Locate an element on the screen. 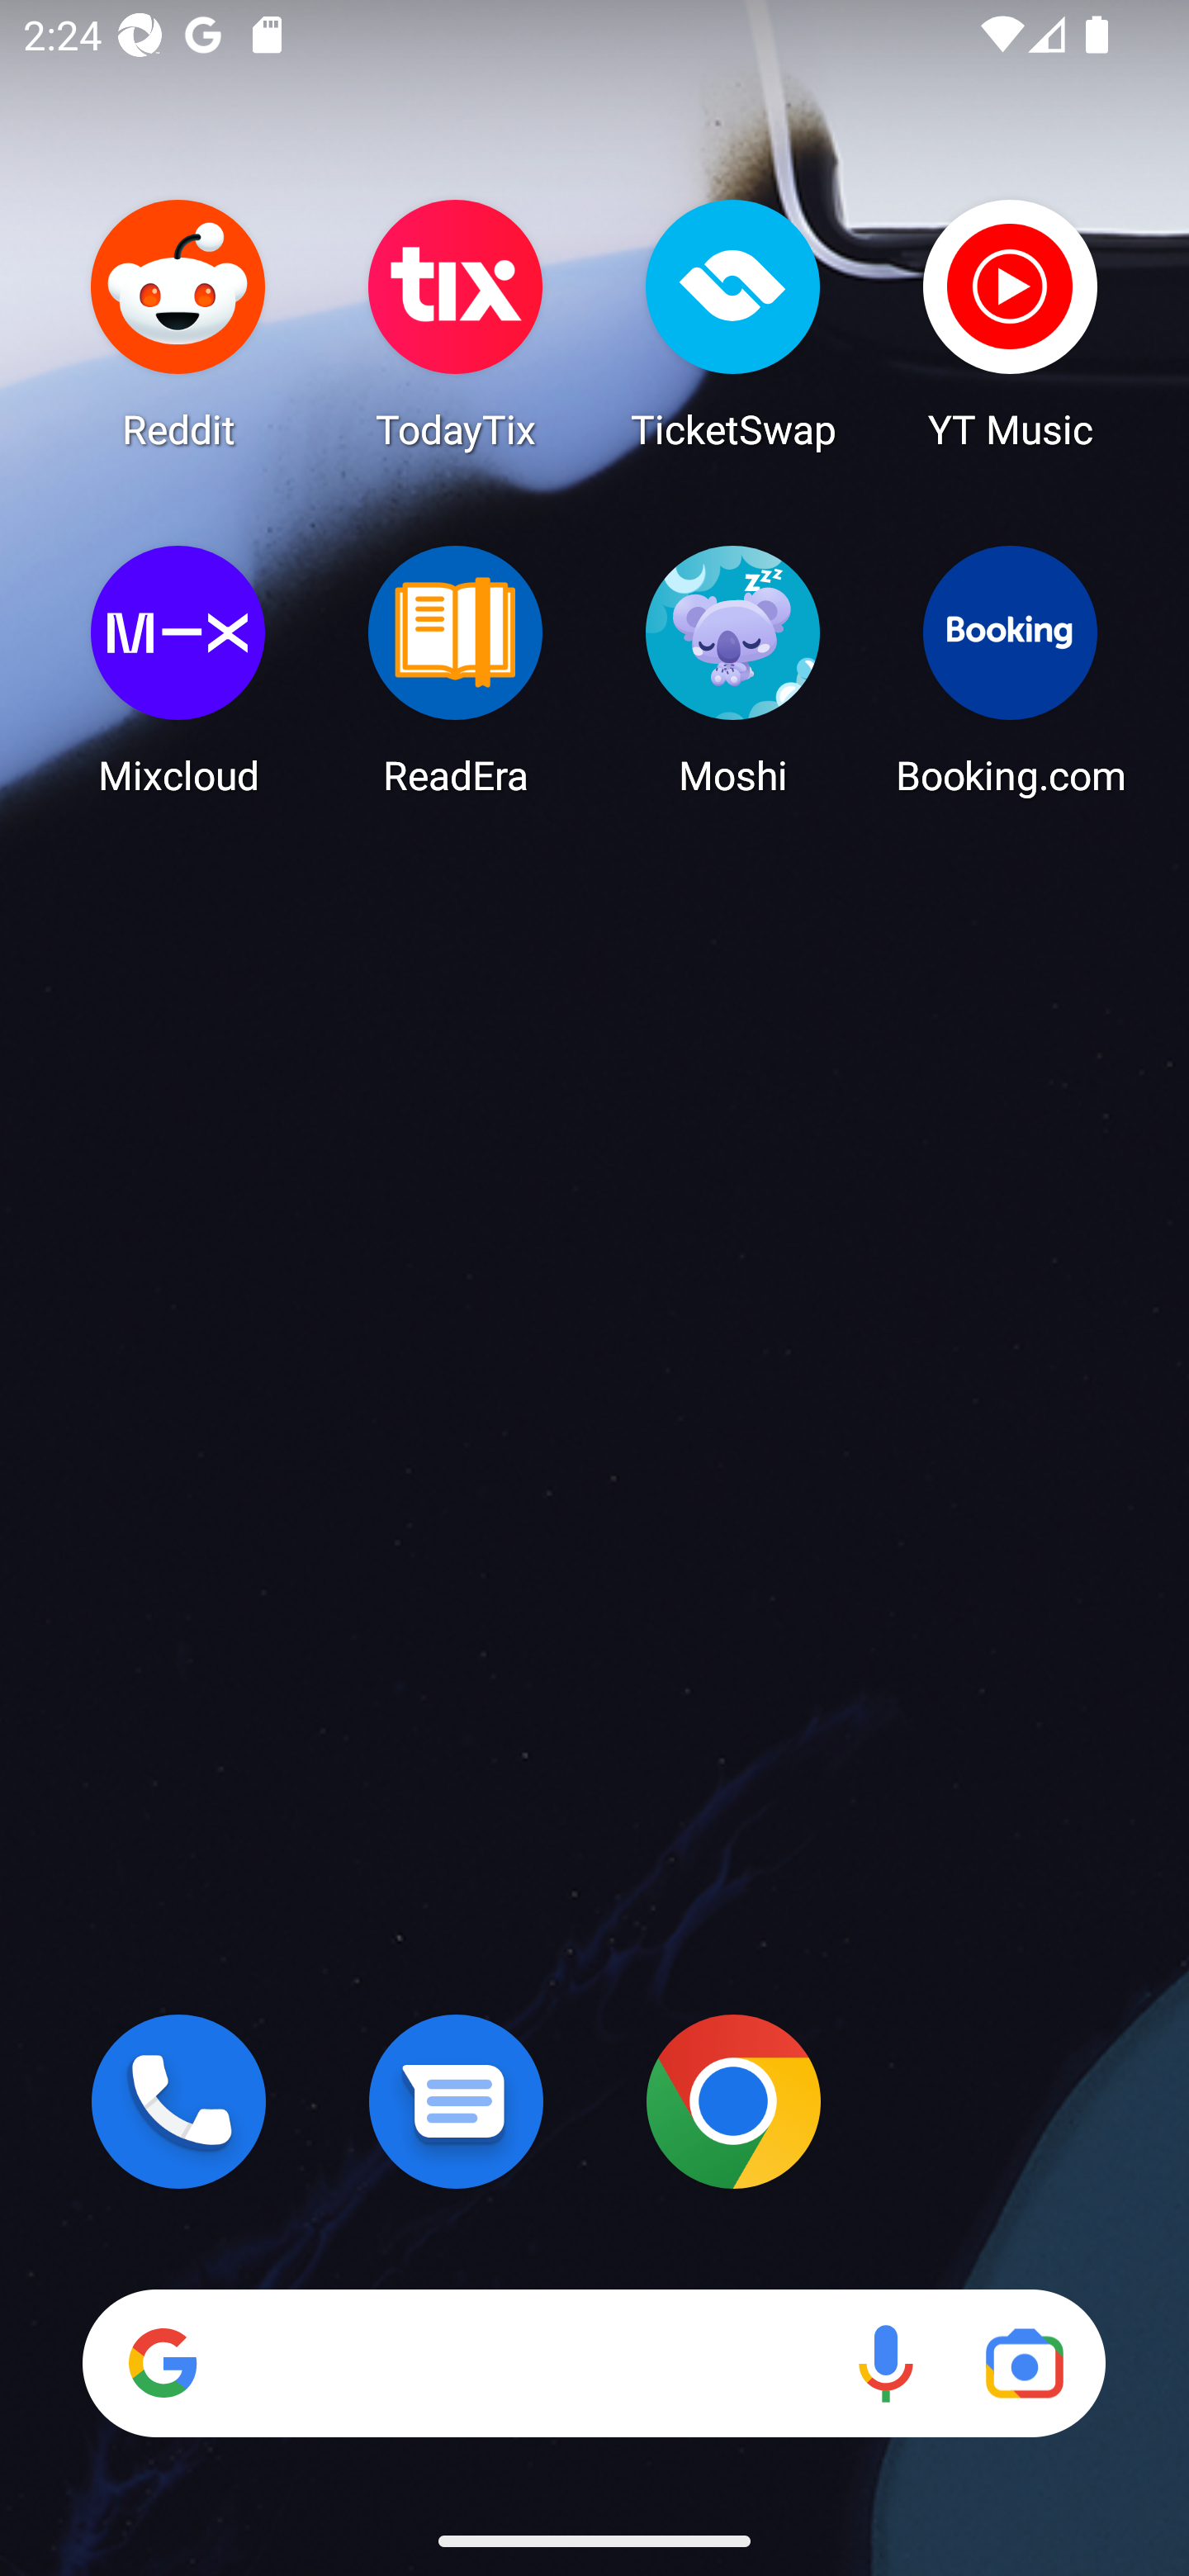  TicketSwap is located at coordinates (733, 324).